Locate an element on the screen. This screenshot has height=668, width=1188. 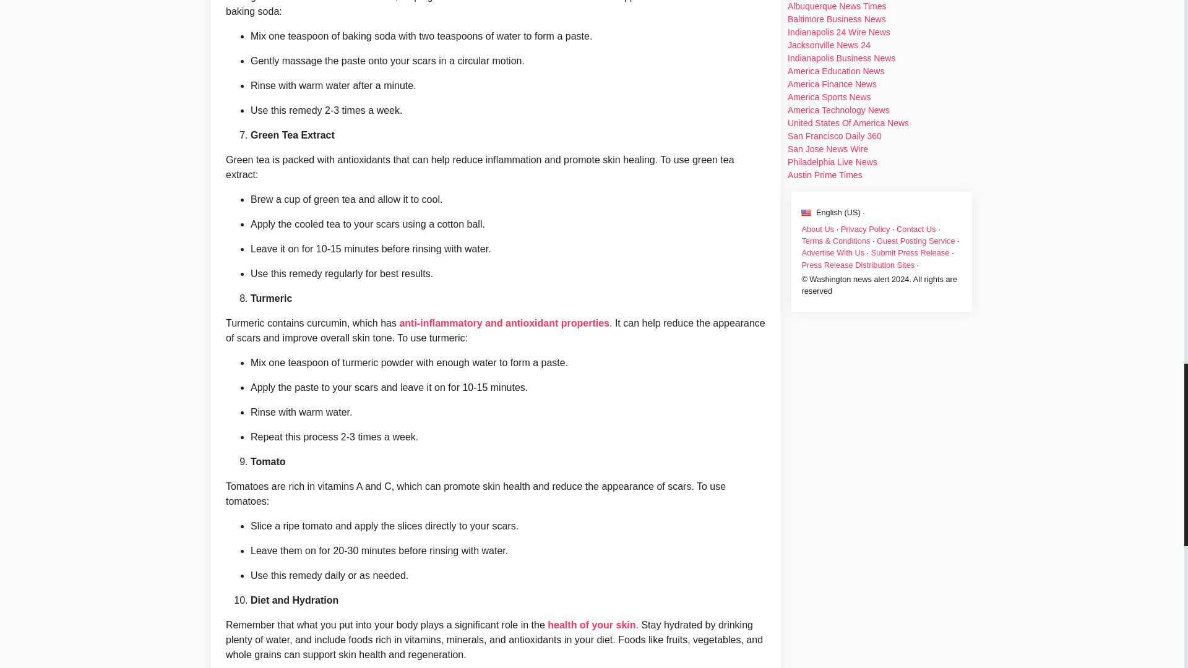
anti-inflammatory and antioxidant properties is located at coordinates (504, 323).